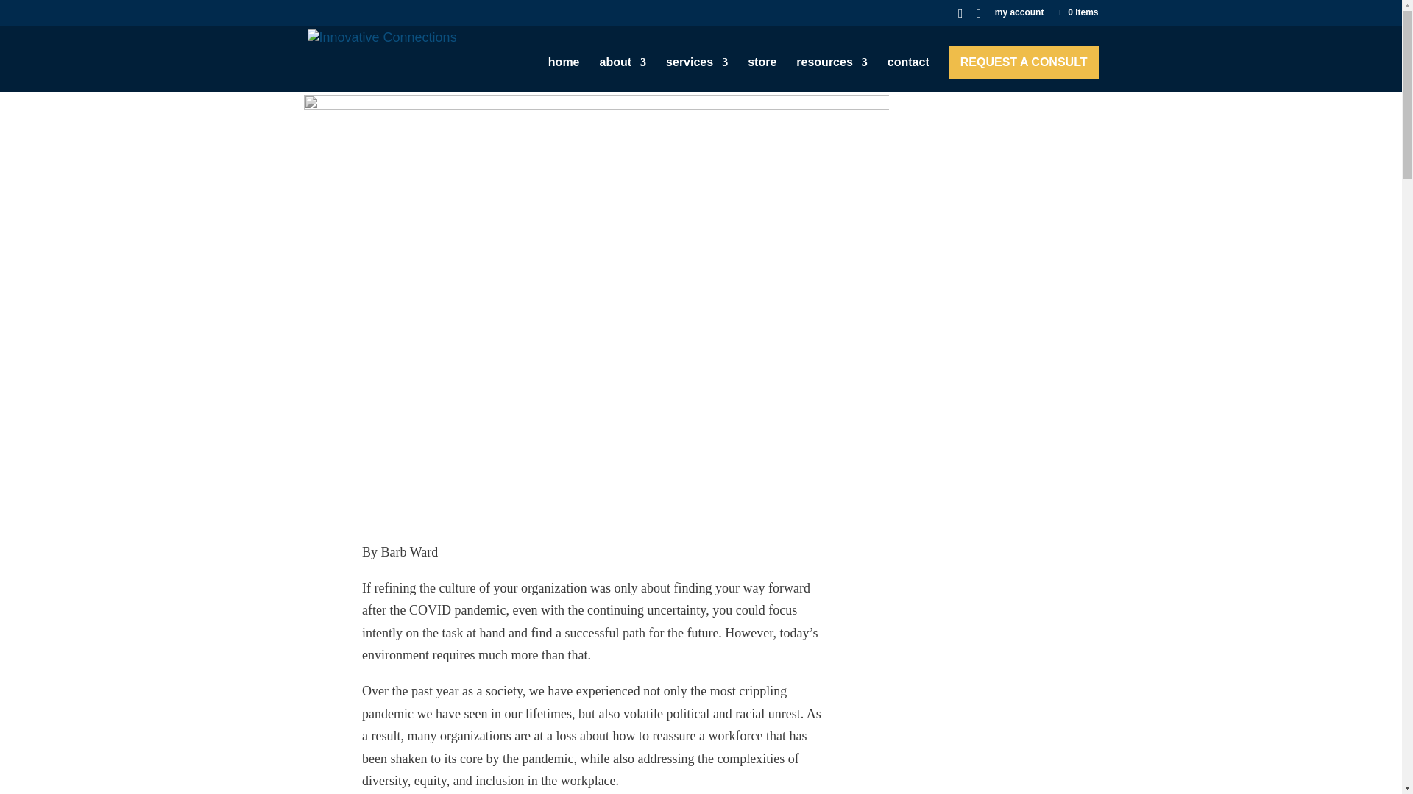 This screenshot has width=1413, height=794. What do you see at coordinates (623, 74) in the screenshot?
I see `about` at bounding box center [623, 74].